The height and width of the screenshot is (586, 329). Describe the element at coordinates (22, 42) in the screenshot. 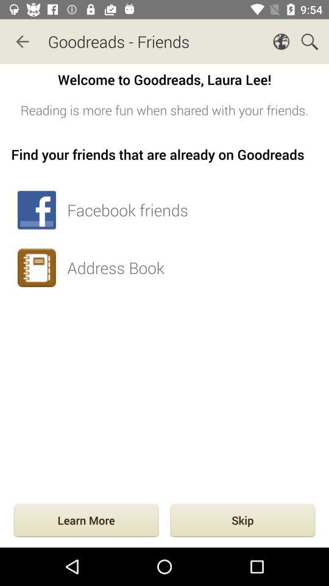

I see `launch the app to the left of the goodreads - friends app` at that location.